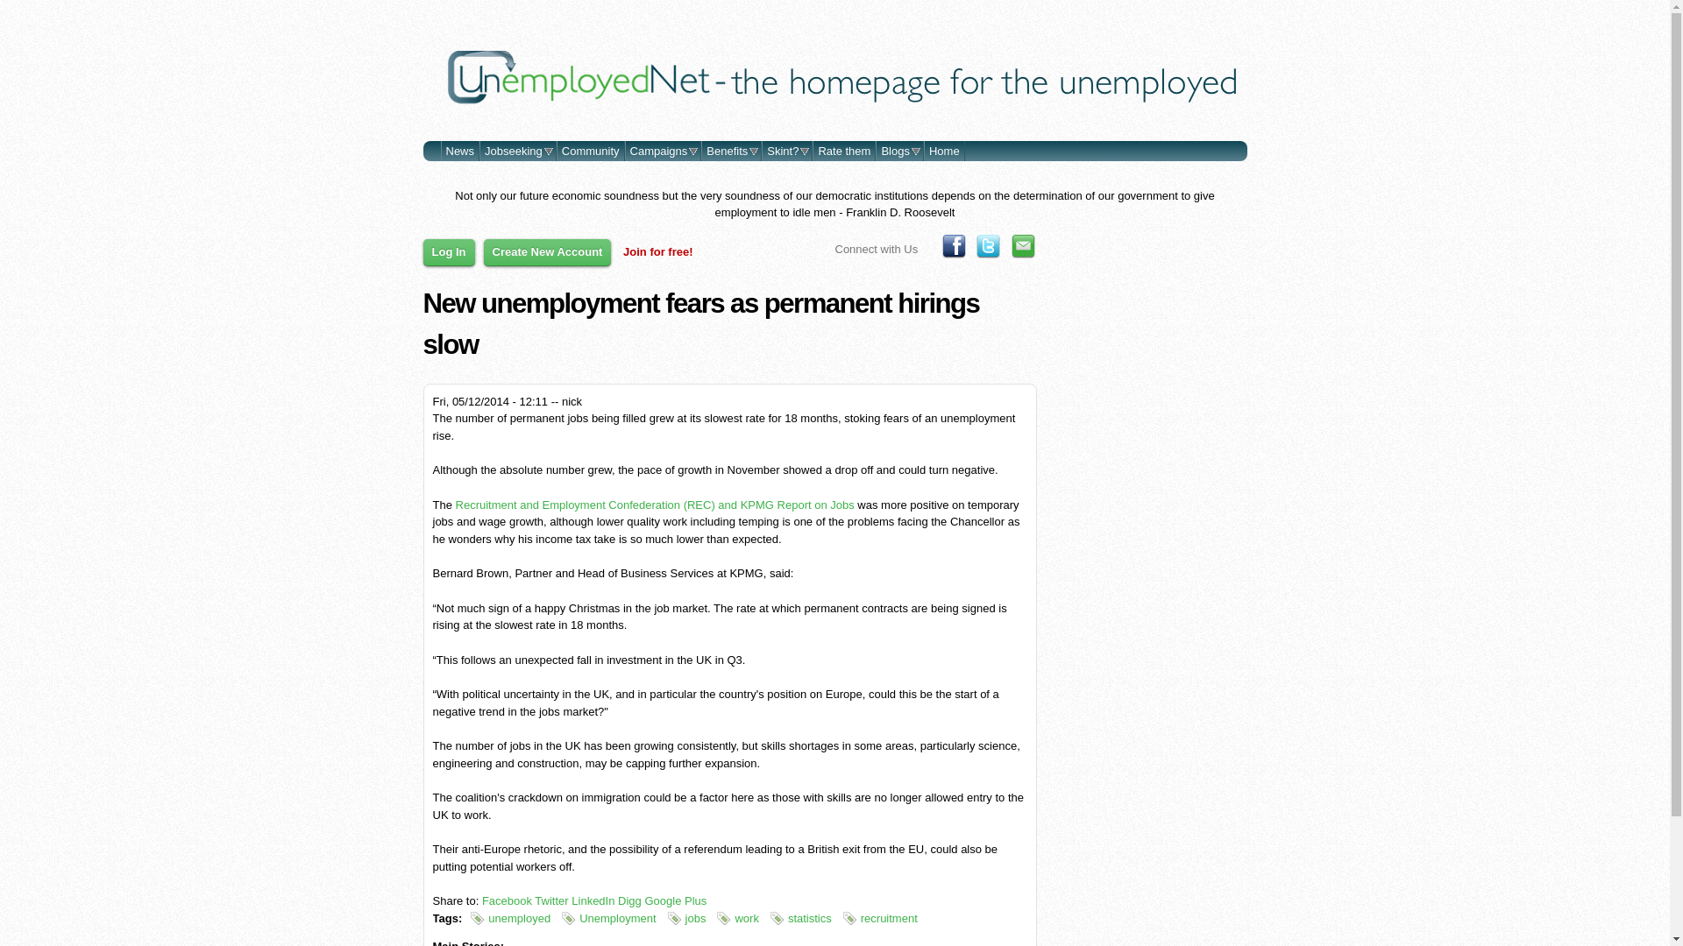 This screenshot has height=946, width=1683. What do you see at coordinates (517, 151) in the screenshot?
I see `Jobseeking` at bounding box center [517, 151].